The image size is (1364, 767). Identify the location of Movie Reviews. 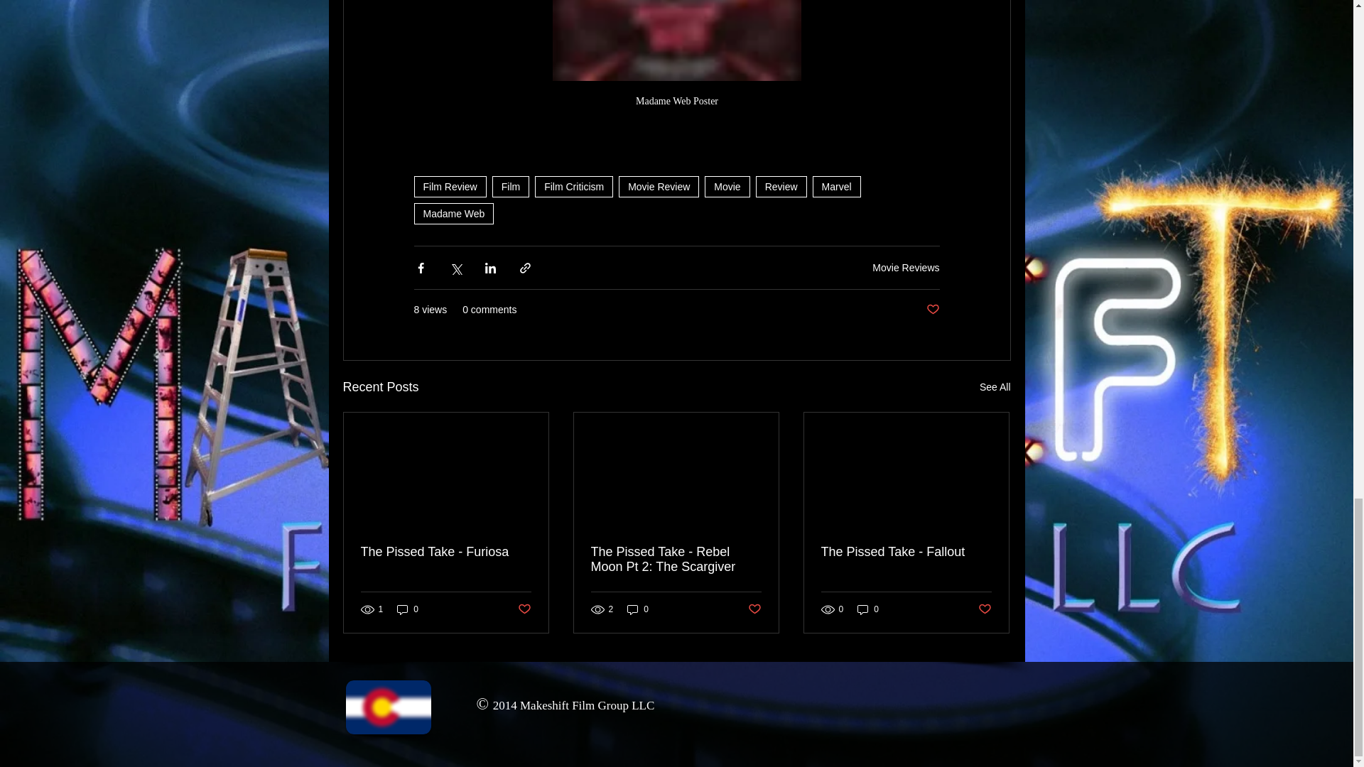
(906, 267).